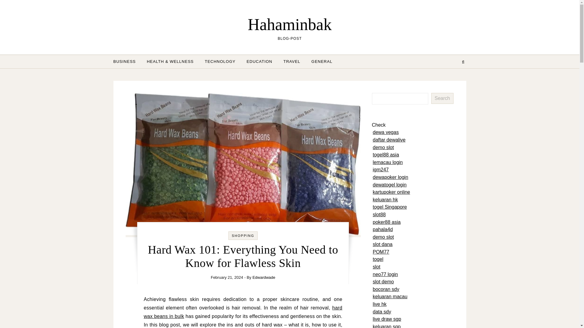 Image resolution: width=584 pixels, height=328 pixels. Describe the element at coordinates (386, 155) in the screenshot. I see `togel88 asia` at that location.